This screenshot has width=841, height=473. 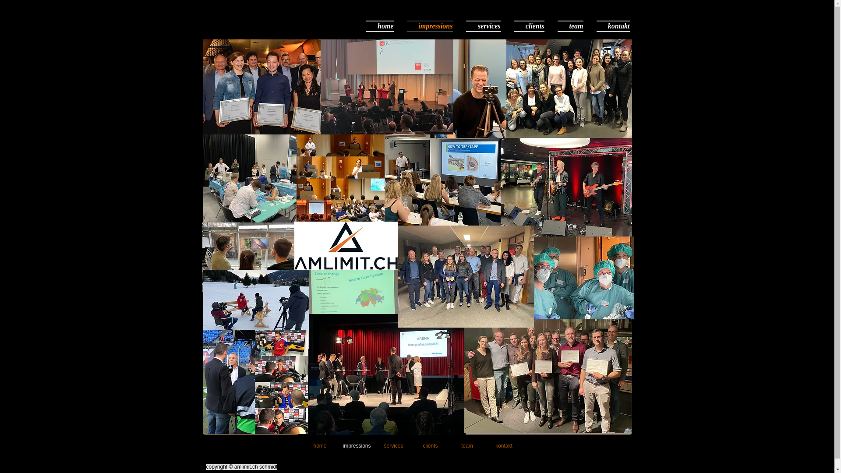 What do you see at coordinates (467, 446) in the screenshot?
I see `team` at bounding box center [467, 446].